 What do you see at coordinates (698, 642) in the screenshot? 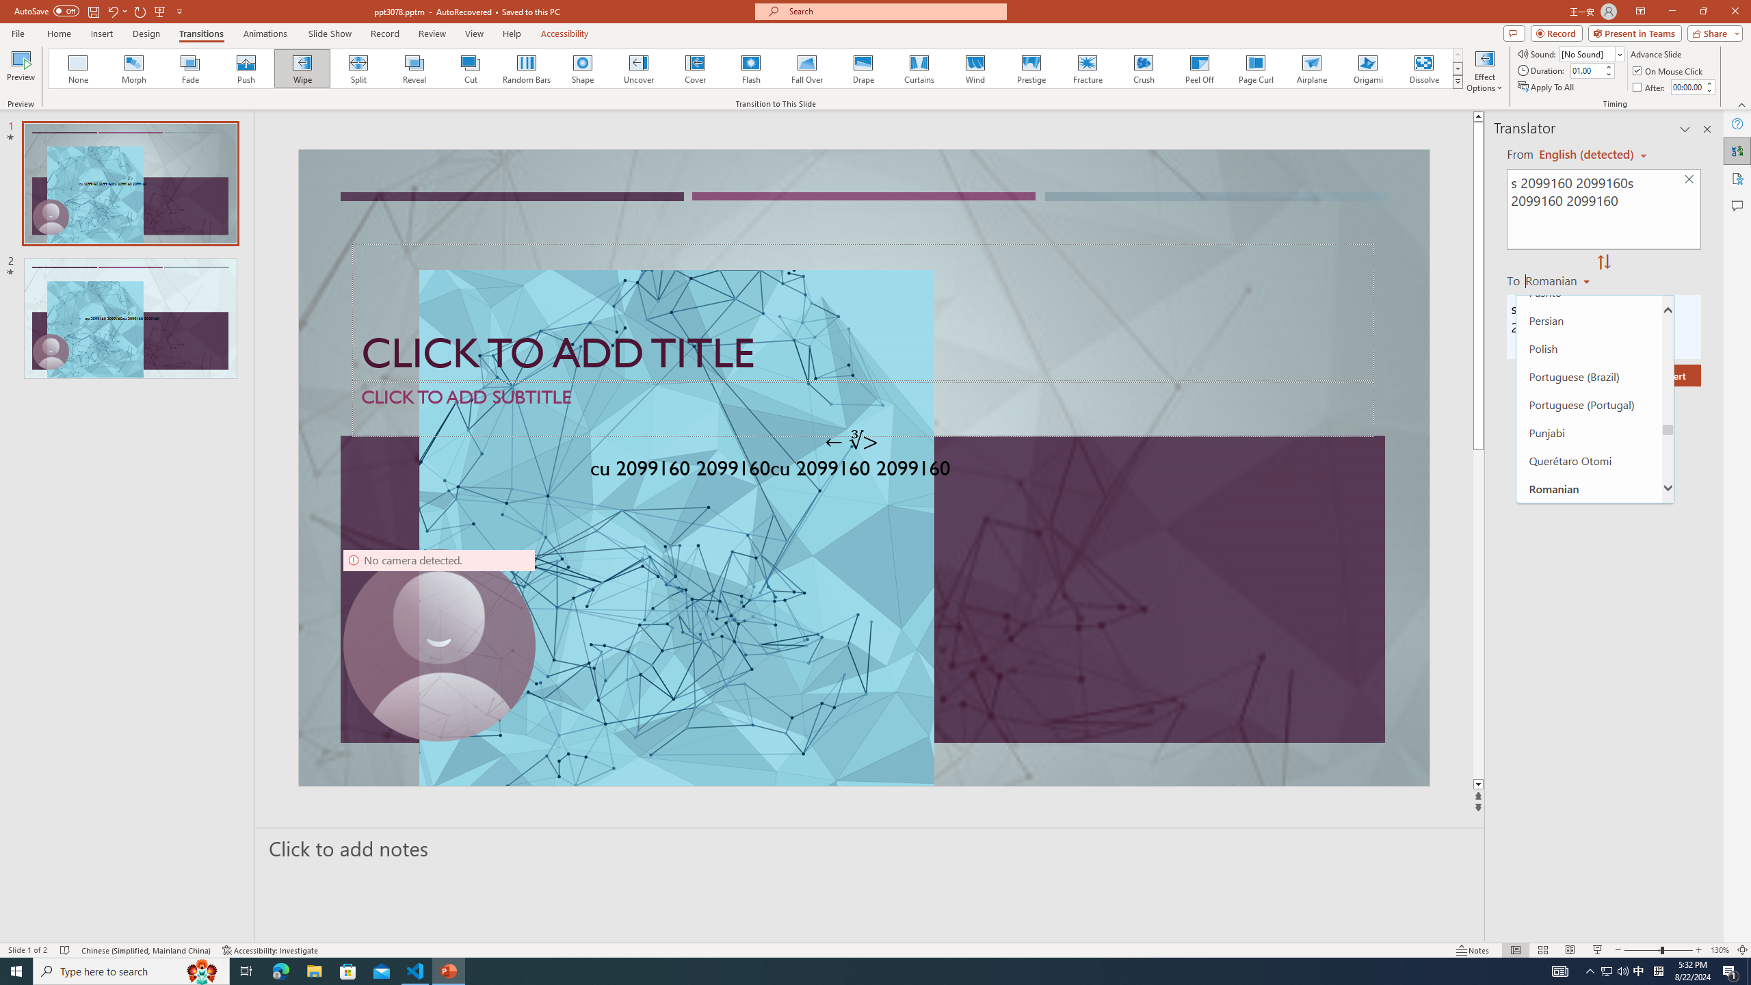
I see `Terminal (Ctrl+`)` at bounding box center [698, 642].